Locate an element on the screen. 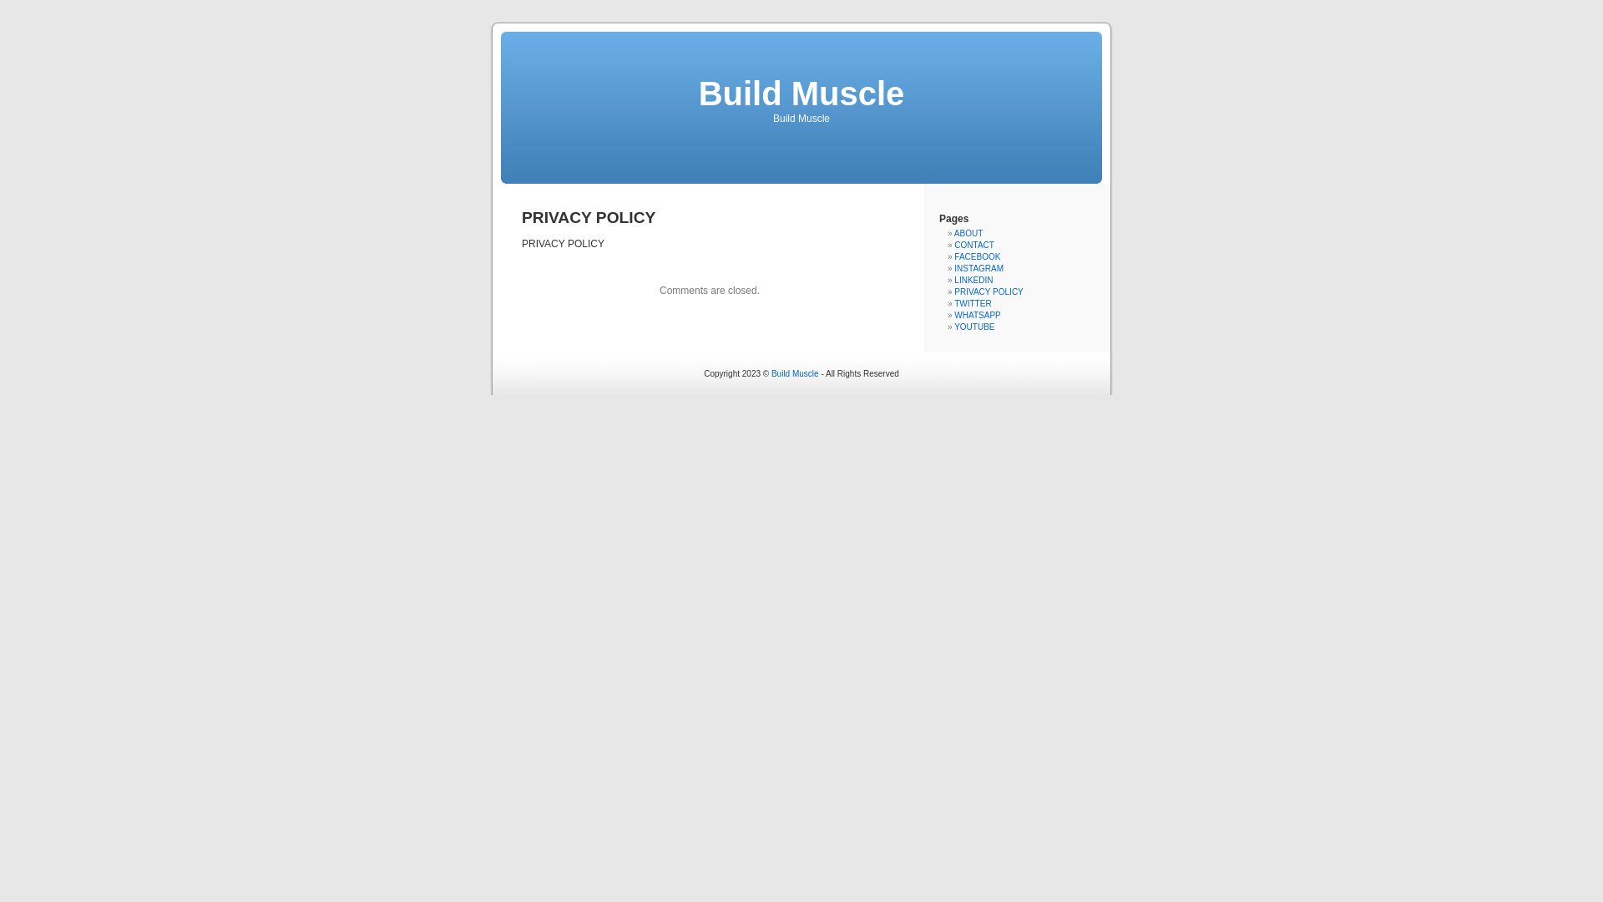 Image resolution: width=1603 pixels, height=902 pixels. WHATSAPP is located at coordinates (977, 316).